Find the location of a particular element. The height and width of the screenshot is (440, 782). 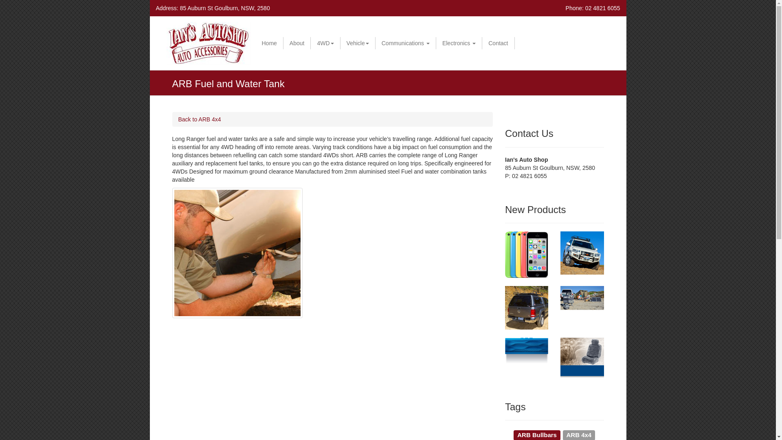

ARB 4x4 is located at coordinates (579, 434).